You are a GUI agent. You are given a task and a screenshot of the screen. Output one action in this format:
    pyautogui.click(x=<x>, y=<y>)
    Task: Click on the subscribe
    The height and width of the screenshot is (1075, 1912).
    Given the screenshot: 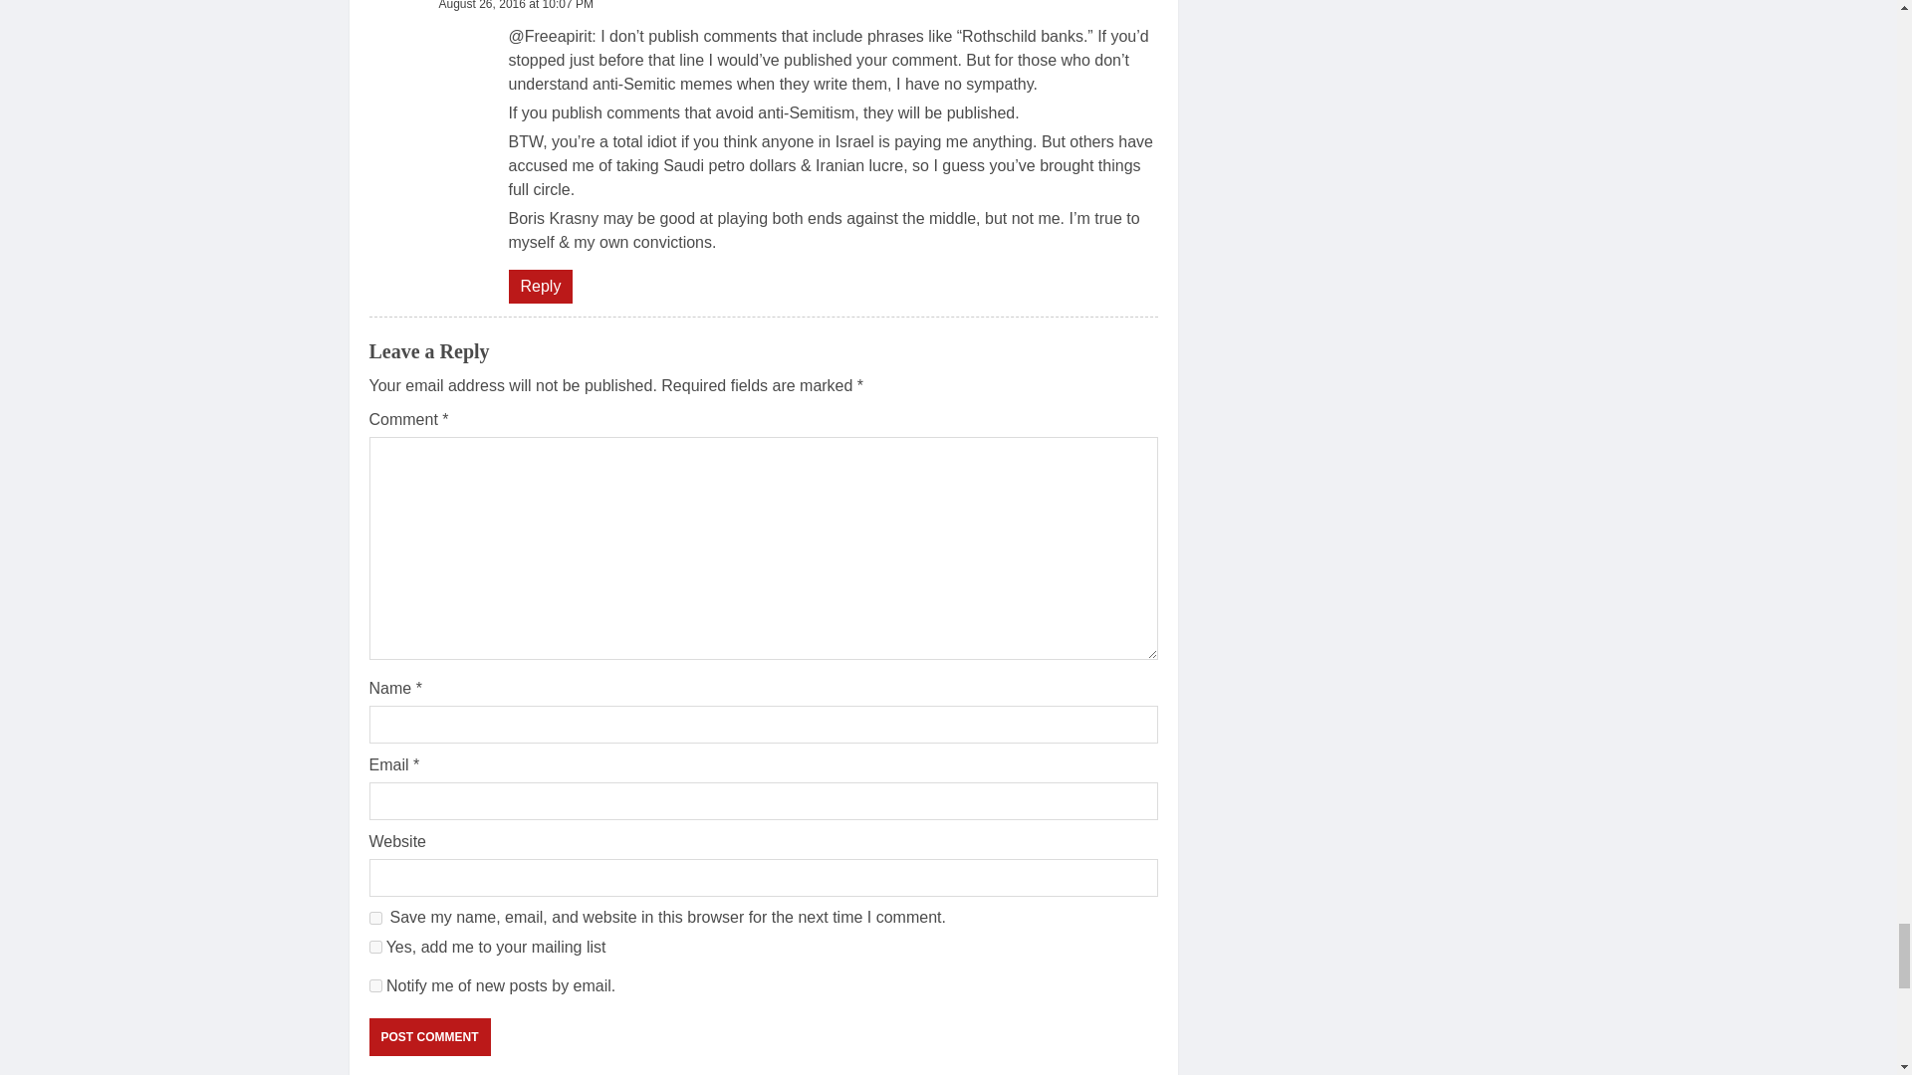 What is the action you would take?
    pyautogui.click(x=374, y=985)
    